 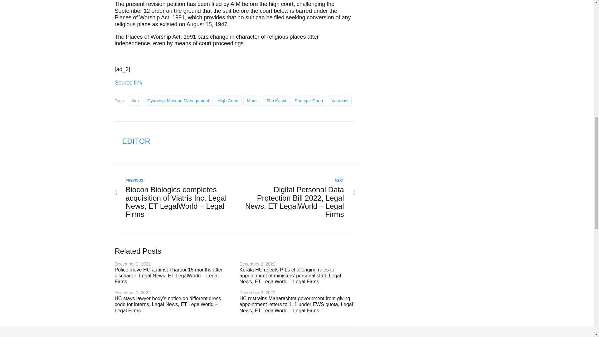 What do you see at coordinates (129, 82) in the screenshot?
I see `Source link` at bounding box center [129, 82].